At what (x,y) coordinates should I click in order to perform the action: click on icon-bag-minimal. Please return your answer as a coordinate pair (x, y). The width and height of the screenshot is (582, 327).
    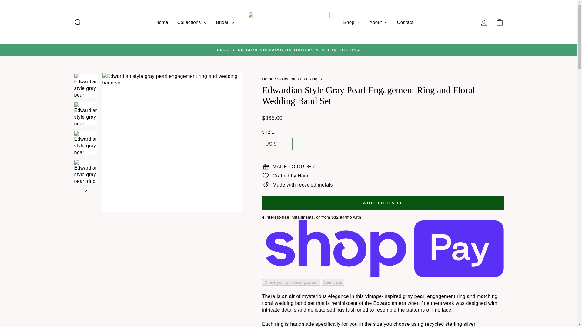
    Looking at the image, I should click on (500, 22).